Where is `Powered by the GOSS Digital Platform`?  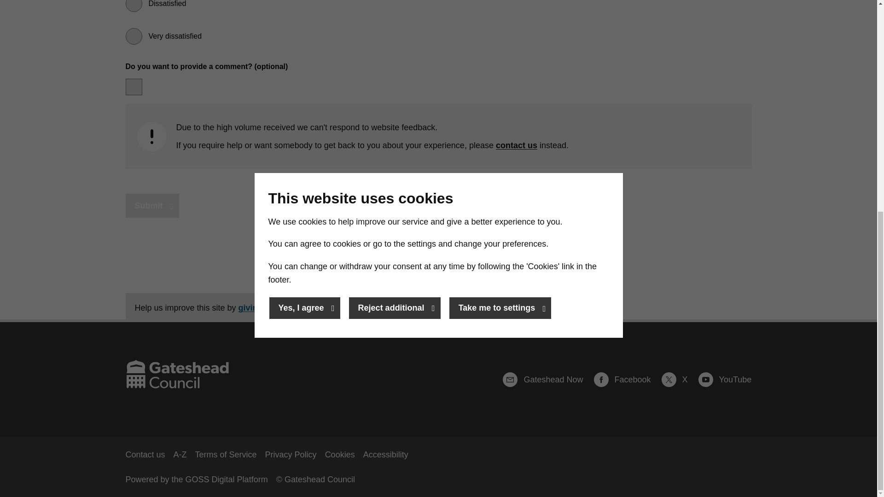
Powered by the GOSS Digital Platform is located at coordinates (196, 480).